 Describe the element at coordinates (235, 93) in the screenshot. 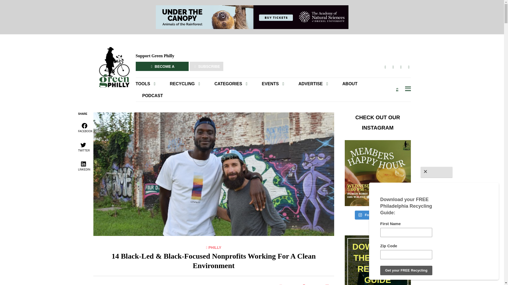

I see `BIKING` at that location.